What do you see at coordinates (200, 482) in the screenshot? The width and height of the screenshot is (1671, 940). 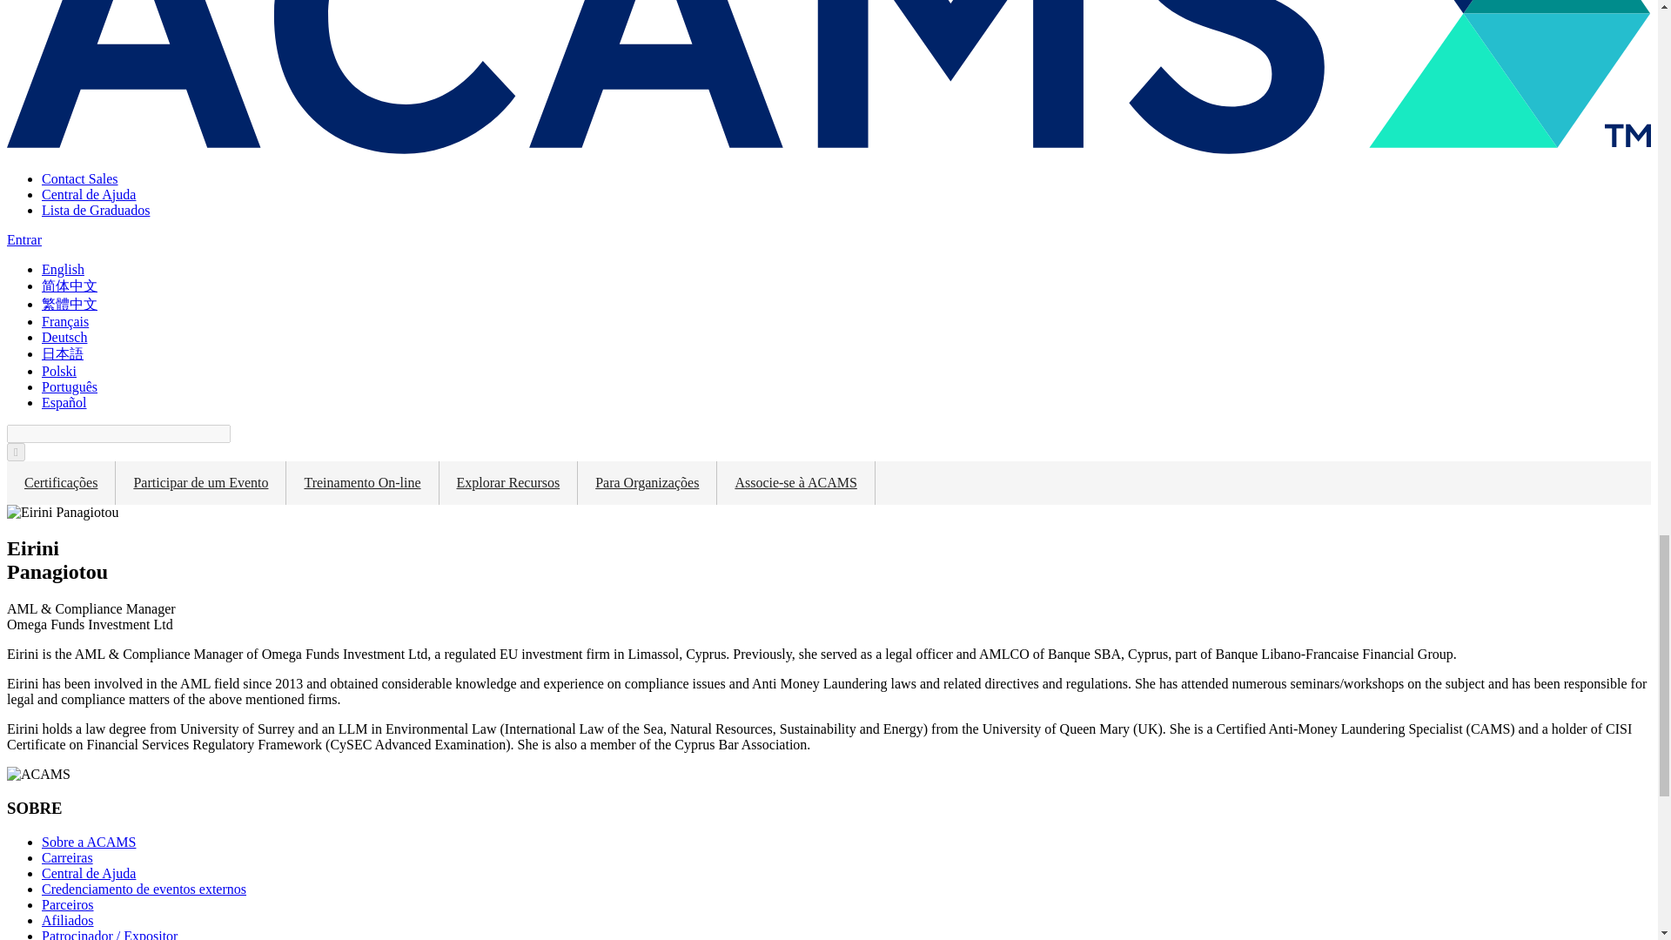 I see `Participar de um Evento` at bounding box center [200, 482].